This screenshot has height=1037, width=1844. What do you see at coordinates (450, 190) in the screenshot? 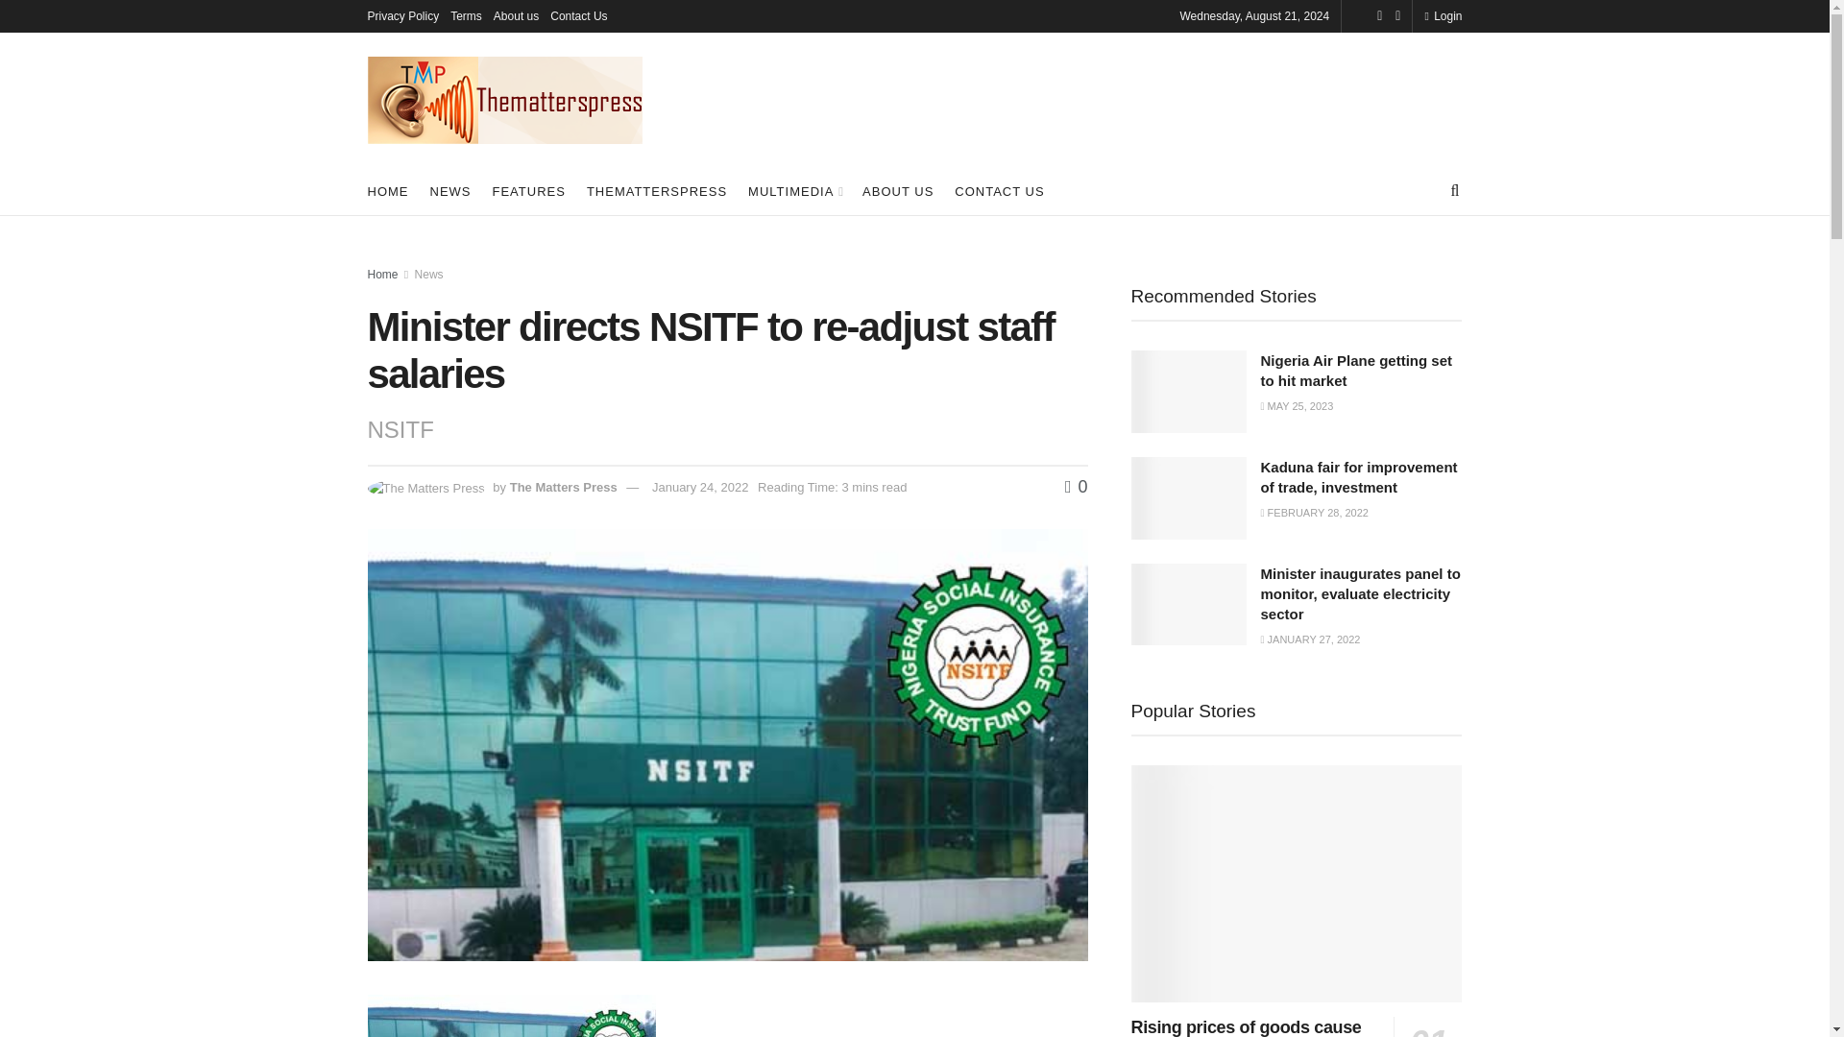
I see `NEWS` at bounding box center [450, 190].